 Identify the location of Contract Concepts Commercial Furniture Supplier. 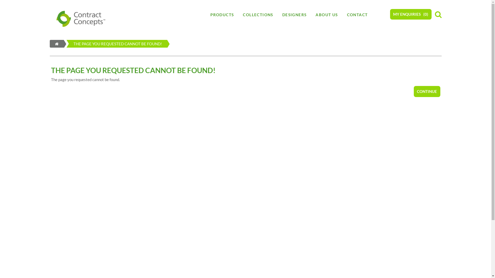
(81, 19).